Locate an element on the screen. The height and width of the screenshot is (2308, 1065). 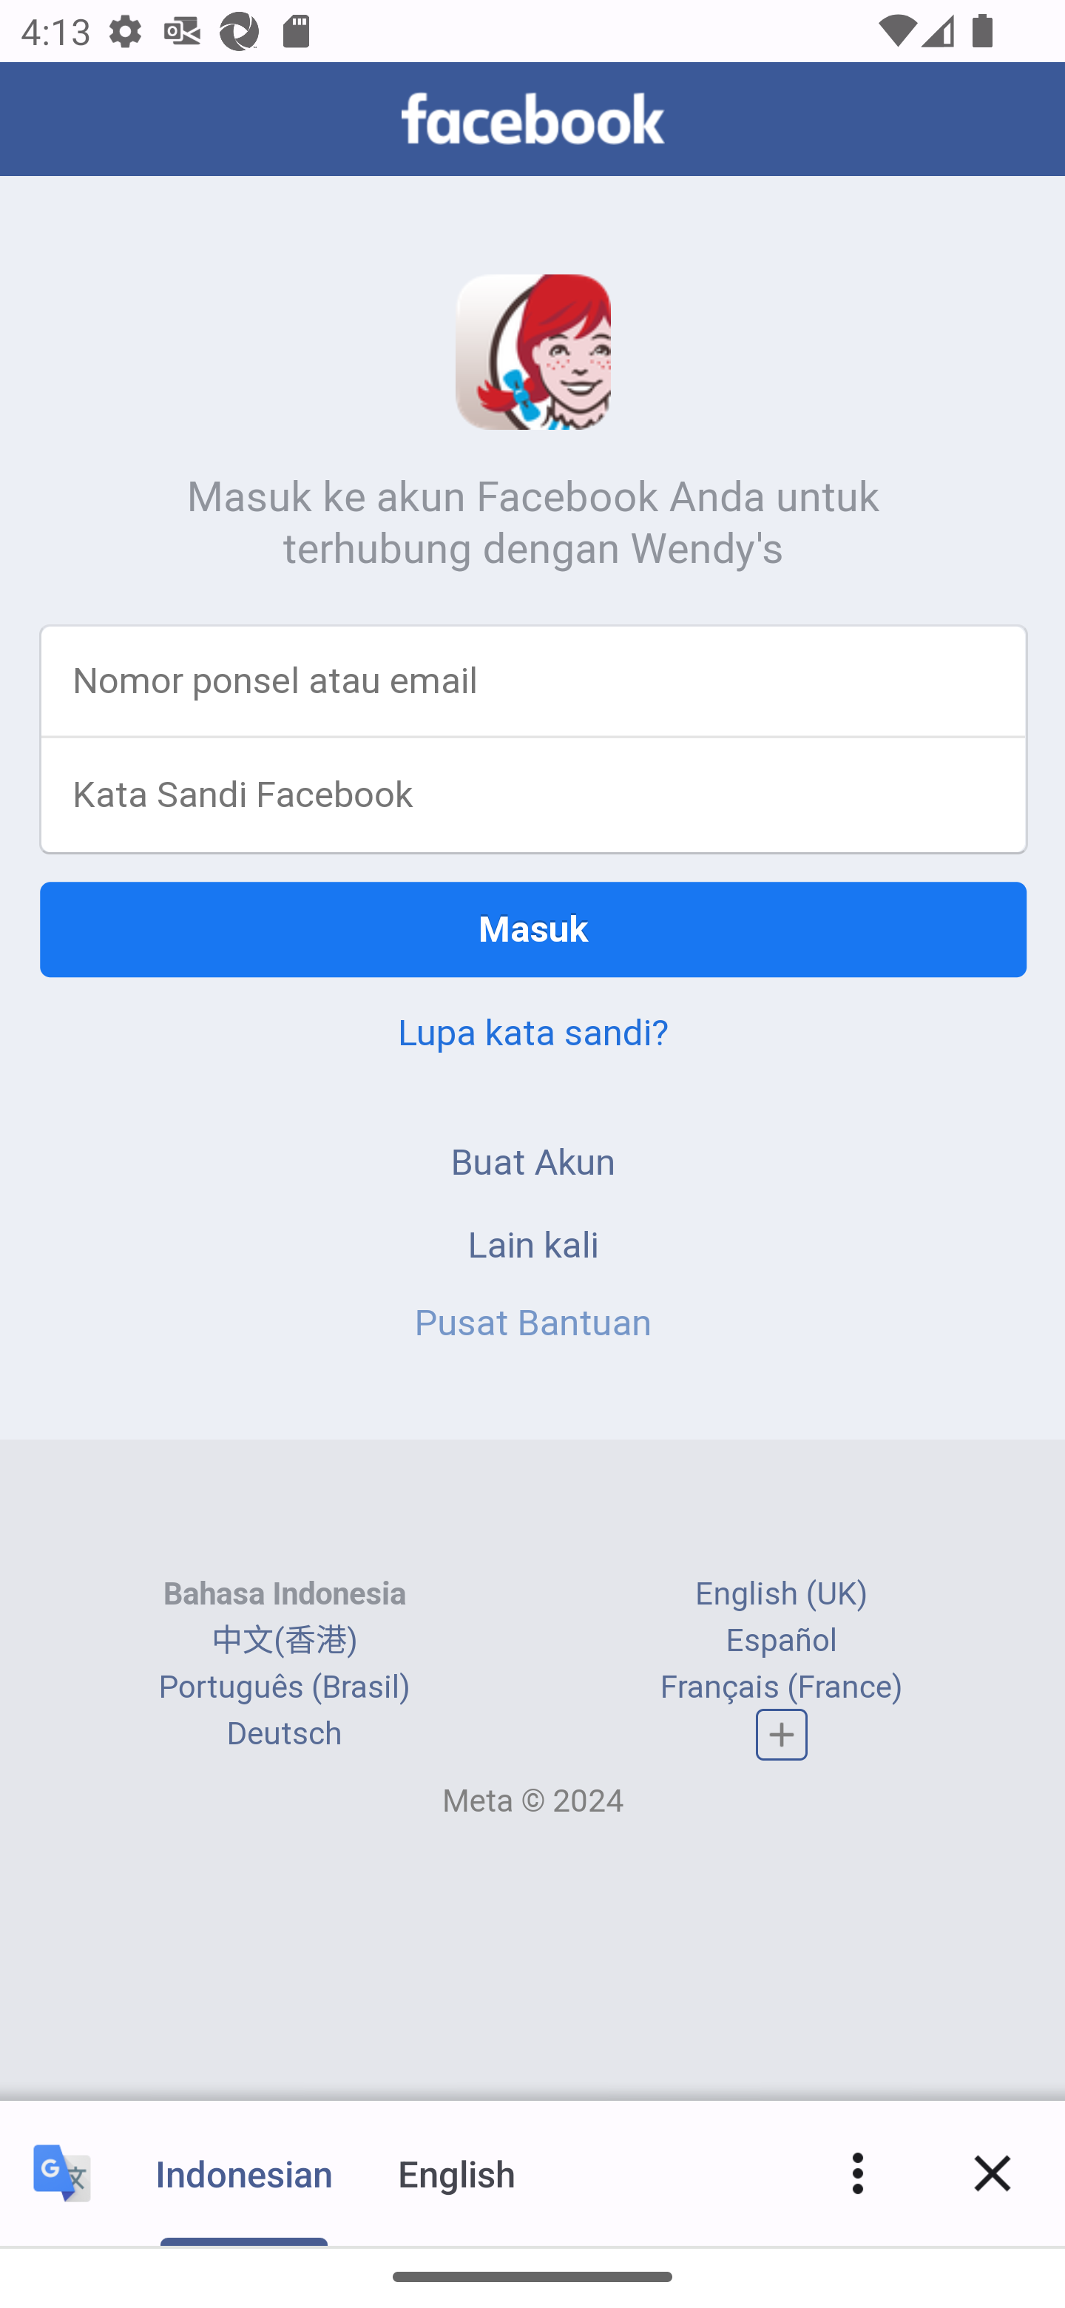
Lupa kata sandi? is located at coordinates (532, 1033).